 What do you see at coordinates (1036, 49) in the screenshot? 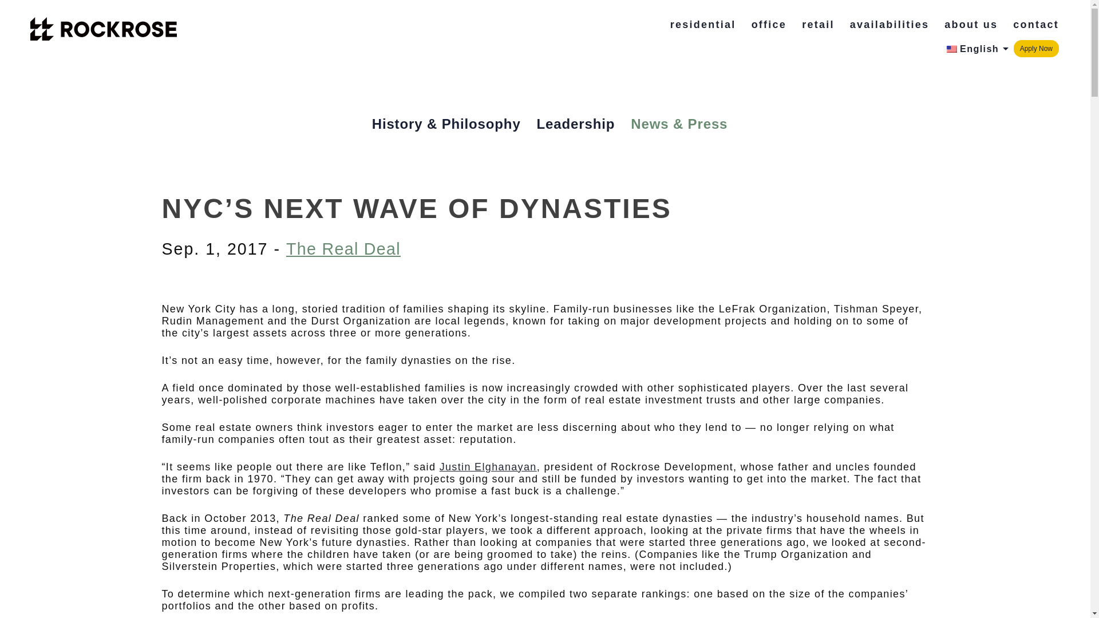
I see `Apply Now` at bounding box center [1036, 49].